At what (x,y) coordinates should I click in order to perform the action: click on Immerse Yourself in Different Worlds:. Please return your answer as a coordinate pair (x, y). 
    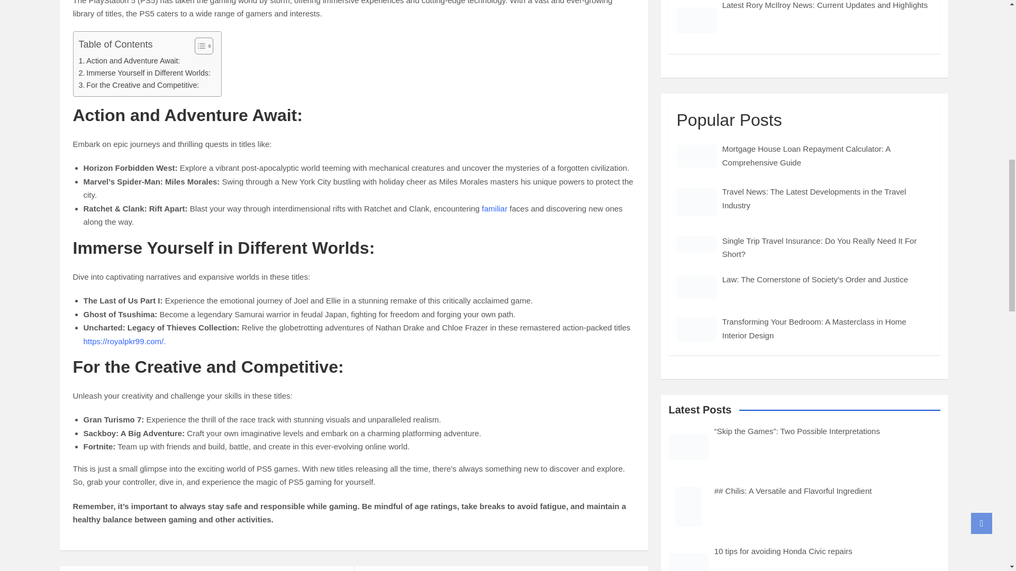
    Looking at the image, I should click on (144, 73).